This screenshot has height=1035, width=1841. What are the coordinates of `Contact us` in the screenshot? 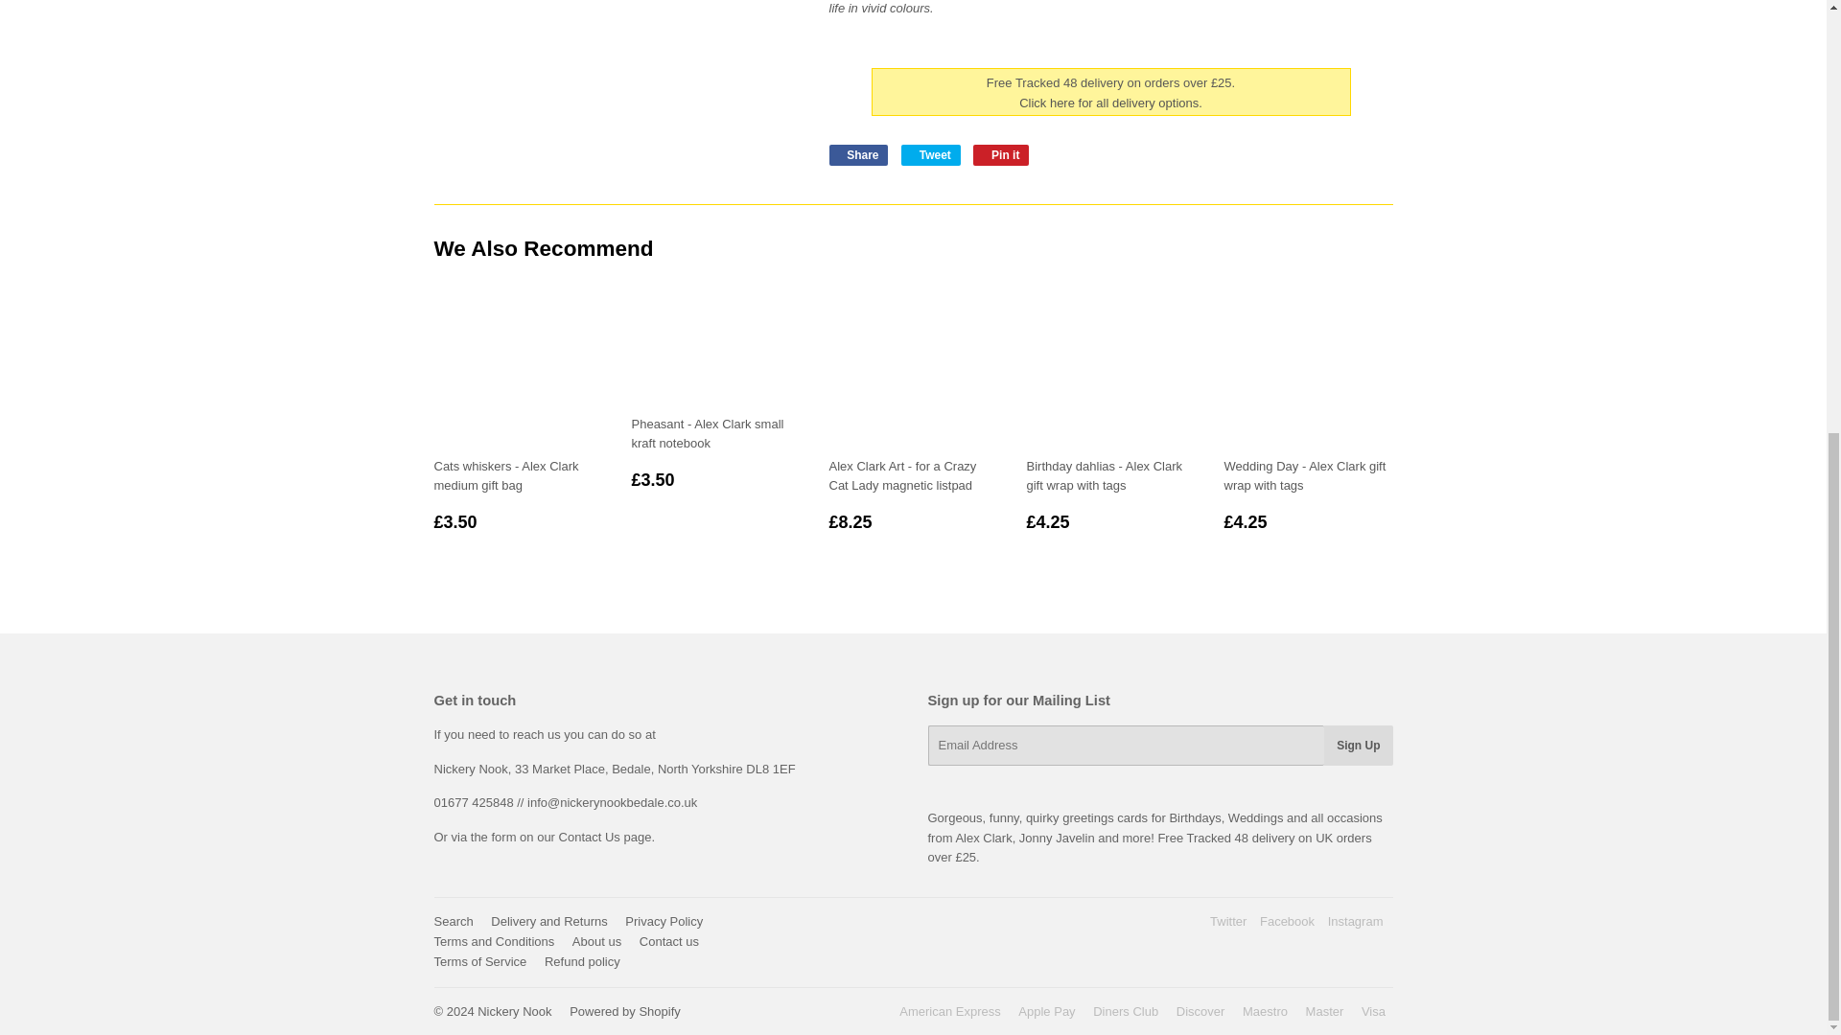 It's located at (605, 838).